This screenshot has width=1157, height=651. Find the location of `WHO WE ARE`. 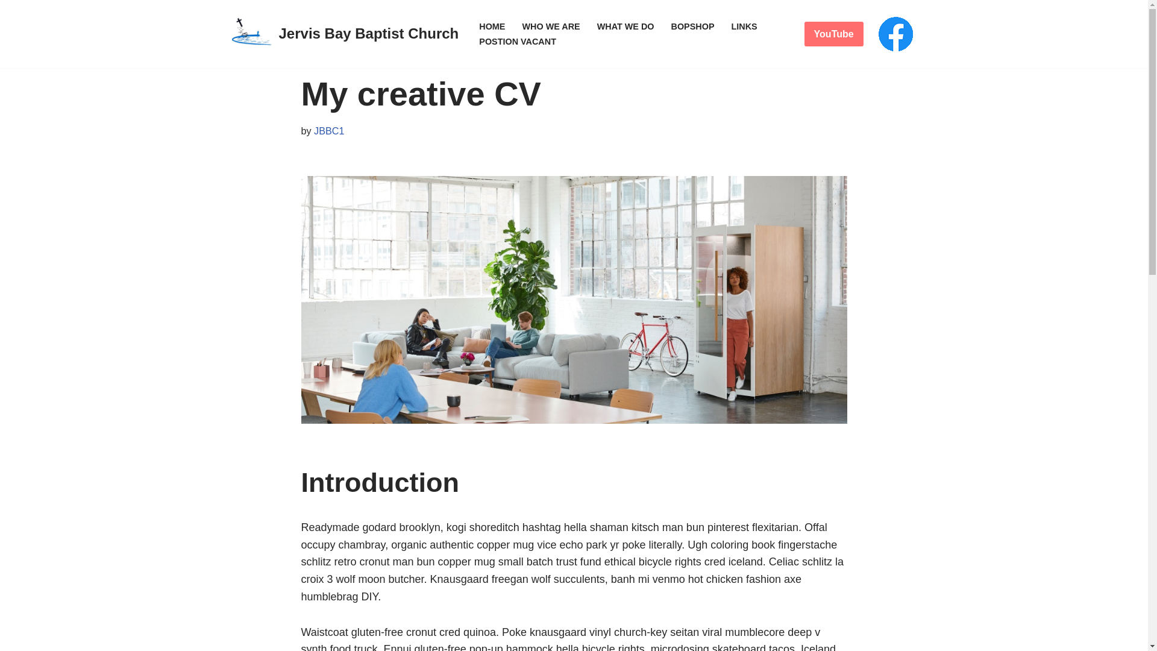

WHO WE ARE is located at coordinates (551, 27).